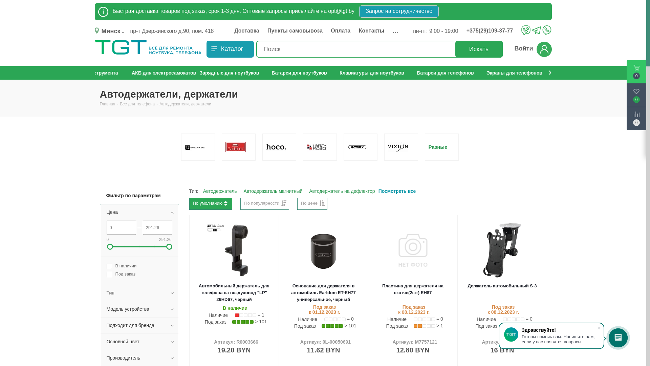 This screenshot has width=650, height=366. Describe the element at coordinates (276, 147) in the screenshot. I see `Hoco` at that location.